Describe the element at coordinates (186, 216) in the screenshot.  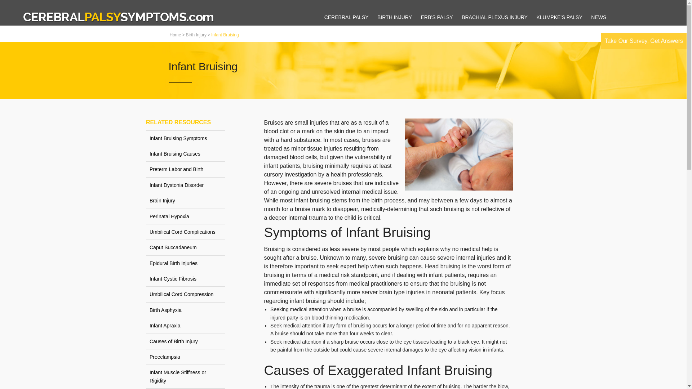
I see `Perinatal Hypoxia` at that location.